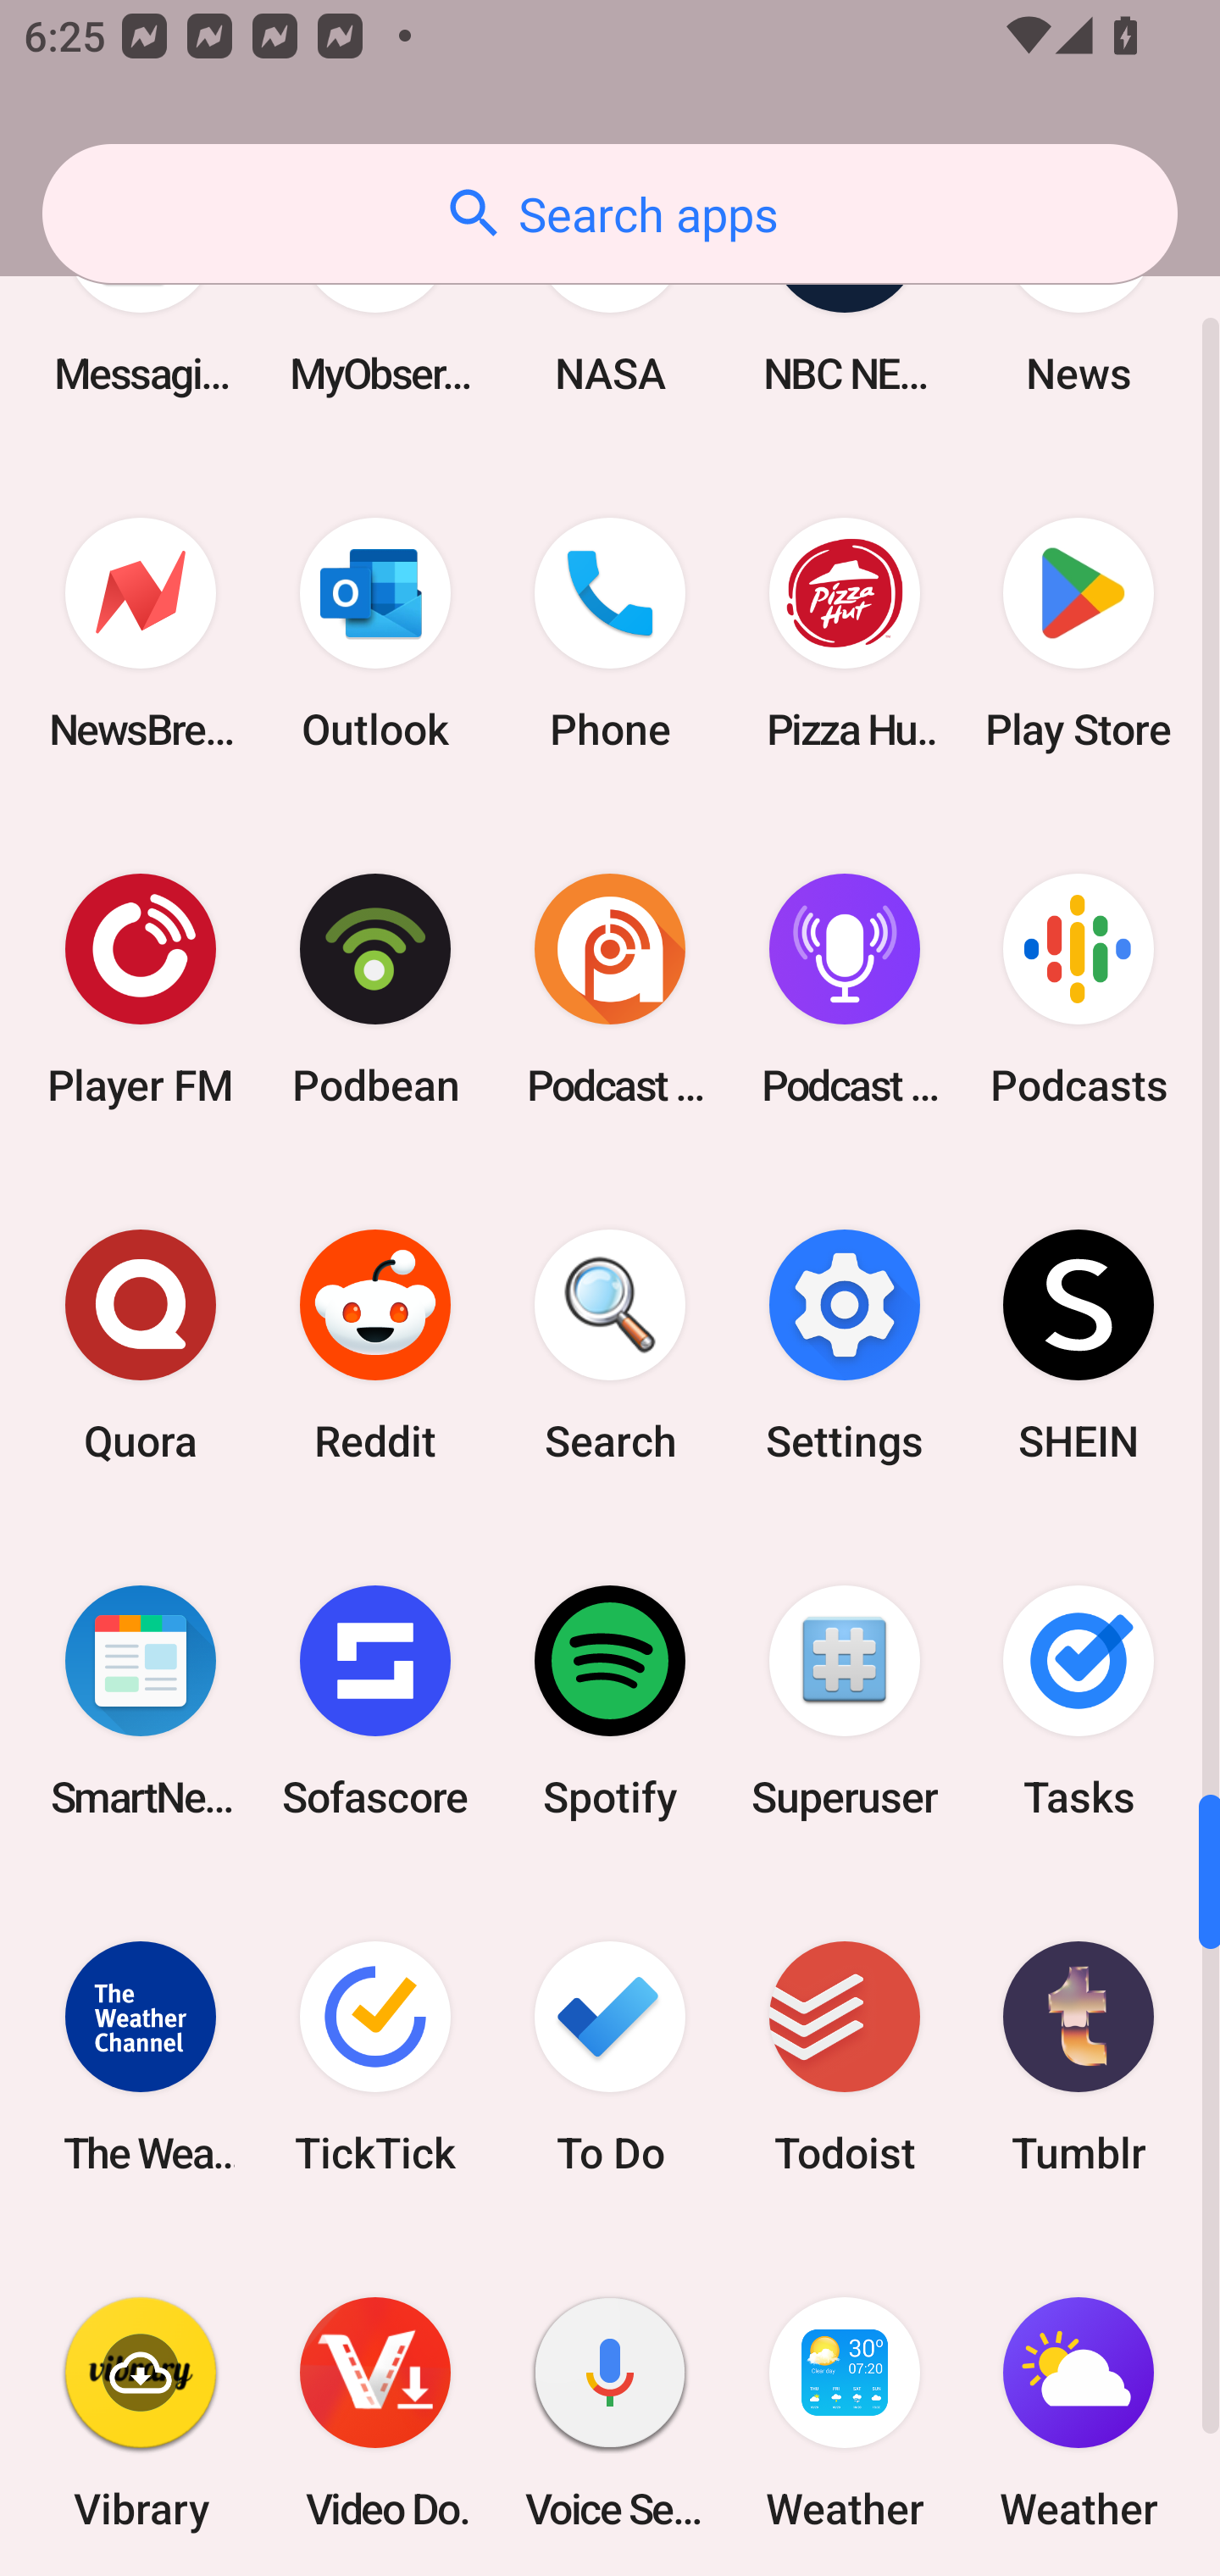 This screenshot has height=2576, width=1220. I want to click on Reddit, so click(375, 1344).